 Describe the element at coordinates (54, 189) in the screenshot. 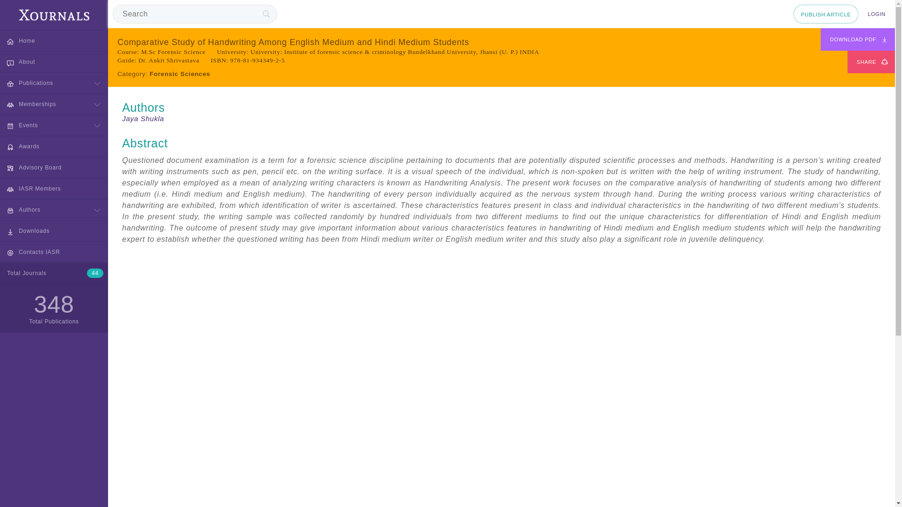

I see `IASR Members` at that location.